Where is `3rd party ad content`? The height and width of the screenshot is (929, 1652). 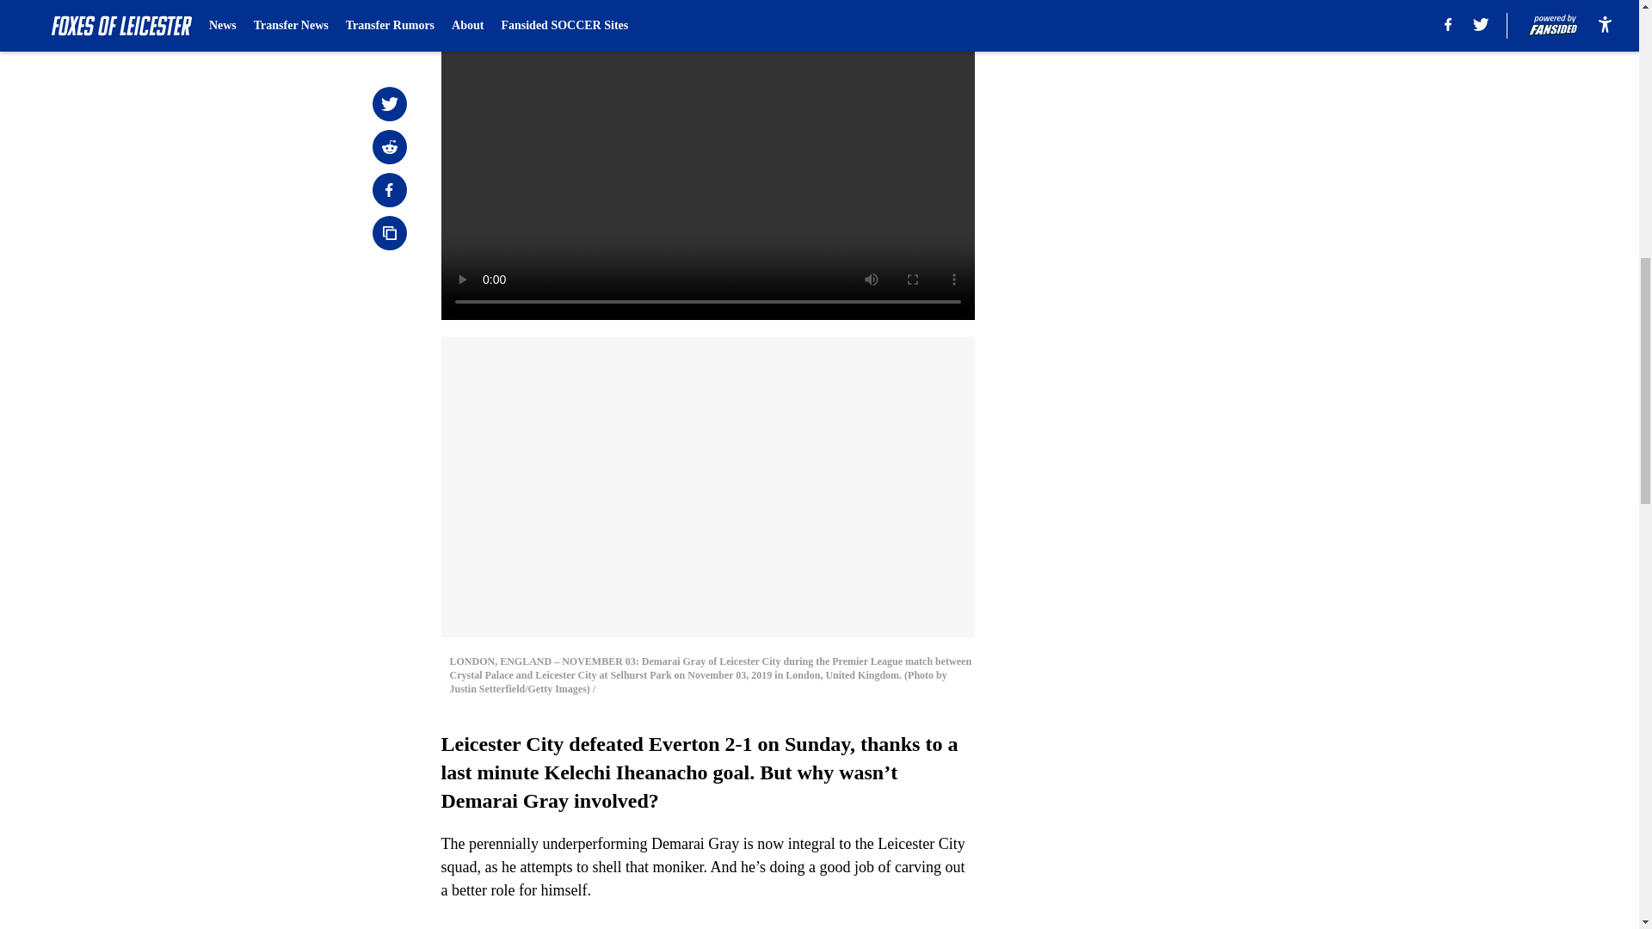
3rd party ad content is located at coordinates (1189, 127).